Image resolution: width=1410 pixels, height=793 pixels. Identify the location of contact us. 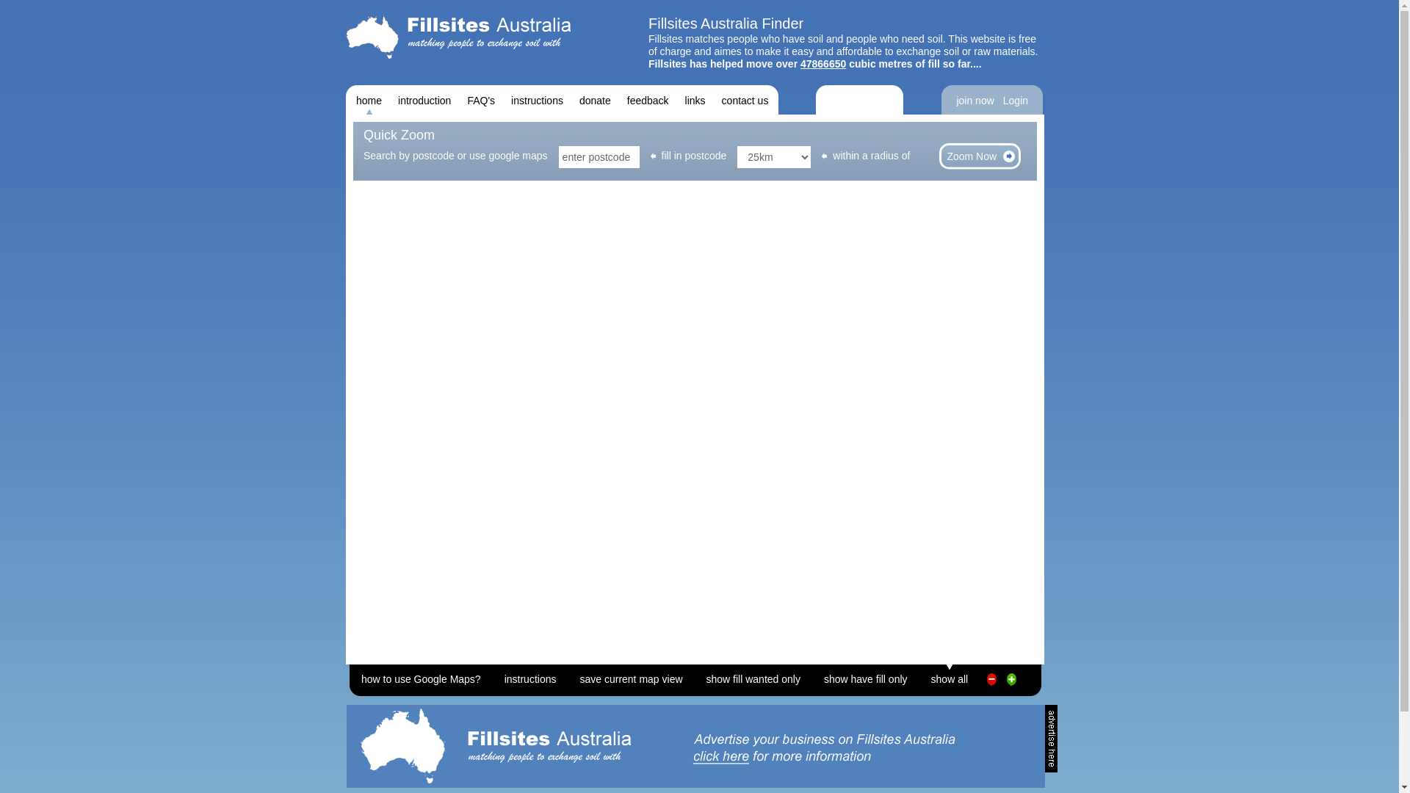
(745, 100).